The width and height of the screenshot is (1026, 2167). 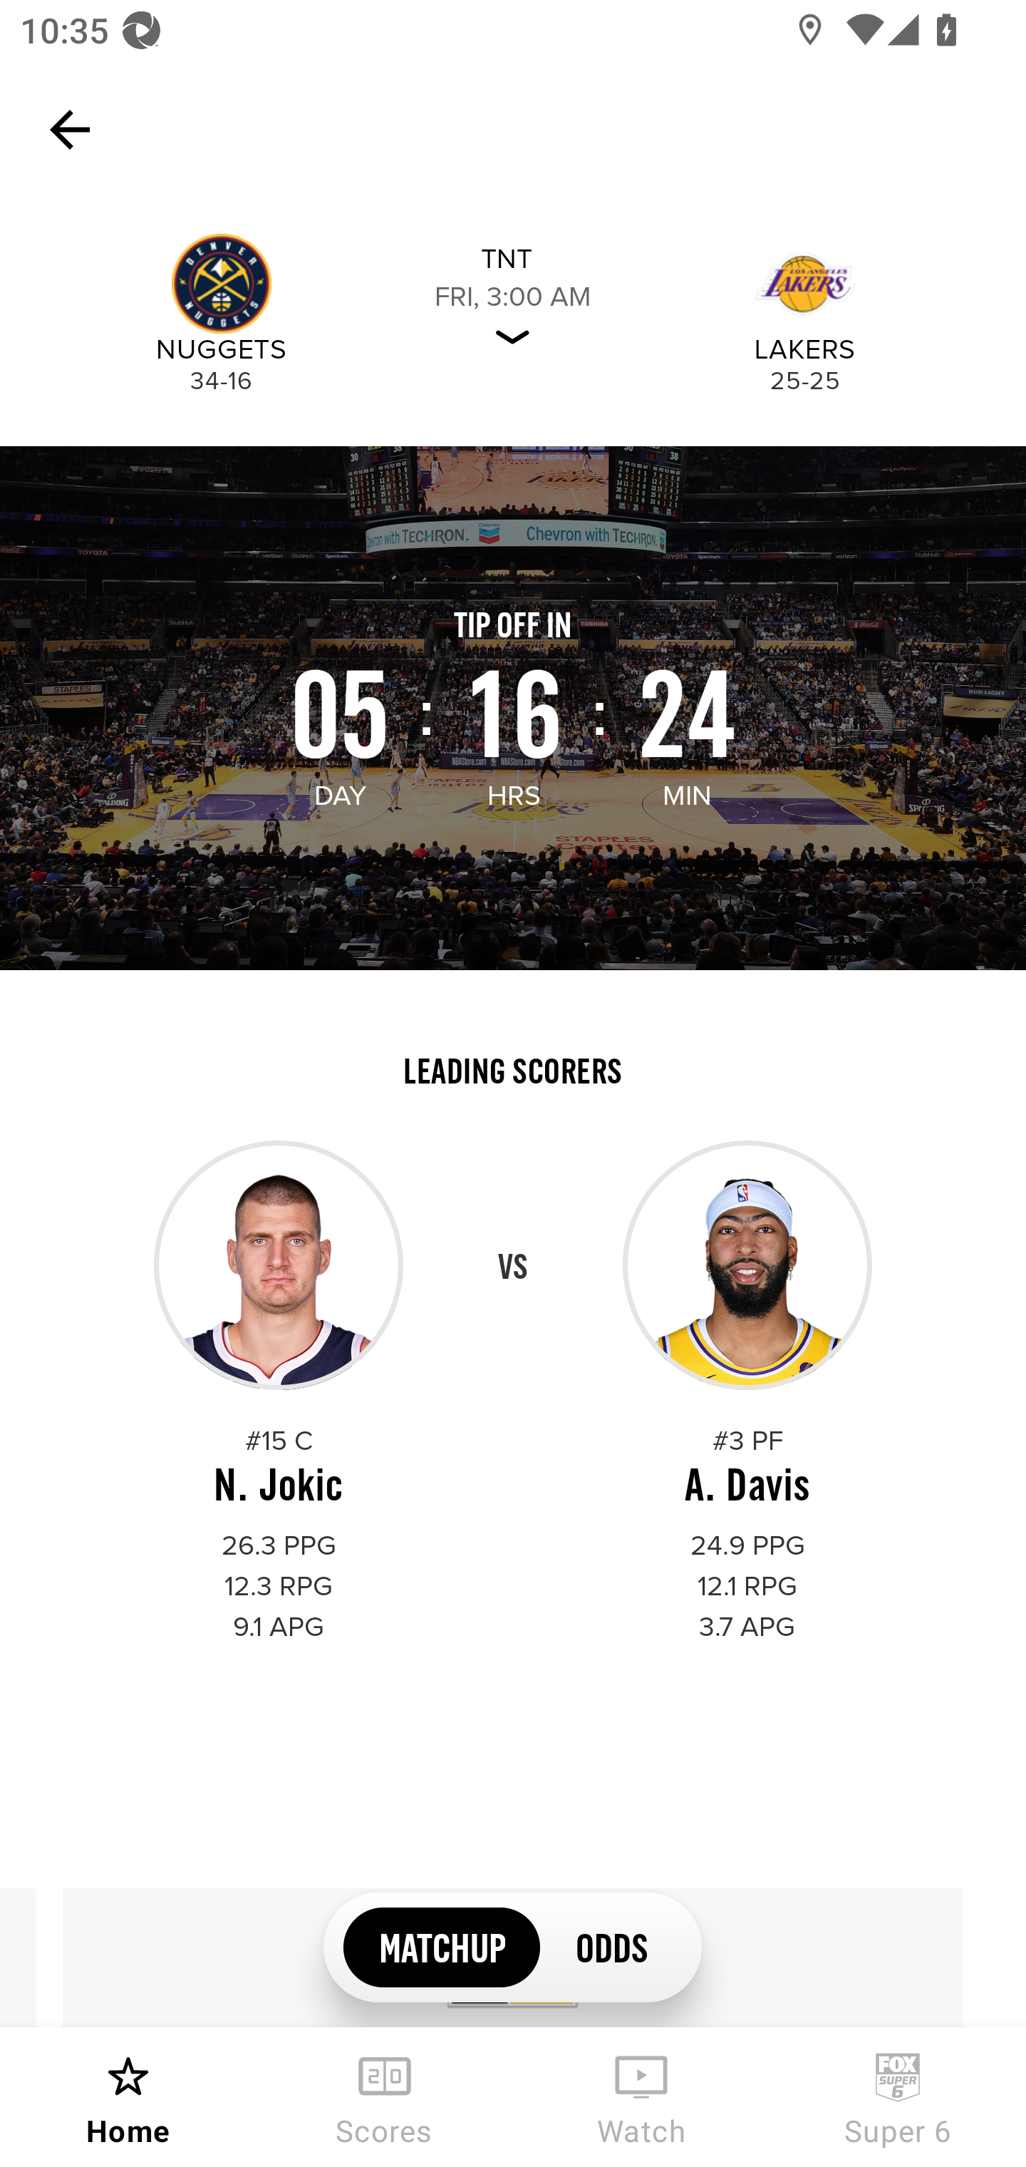 What do you see at coordinates (641, 2097) in the screenshot?
I see `Watch` at bounding box center [641, 2097].